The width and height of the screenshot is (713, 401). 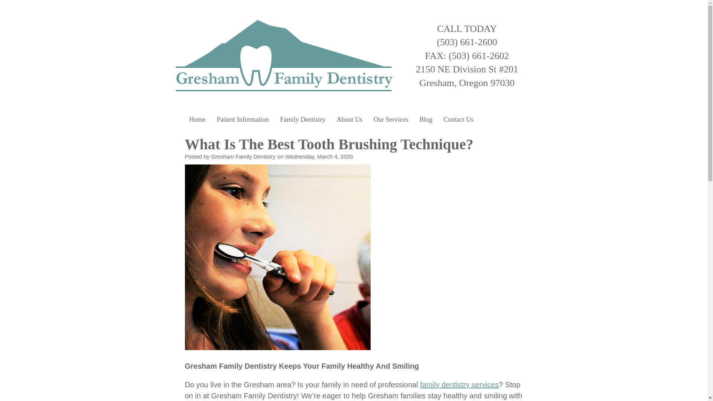 I want to click on family dentistry, so click(x=446, y=384).